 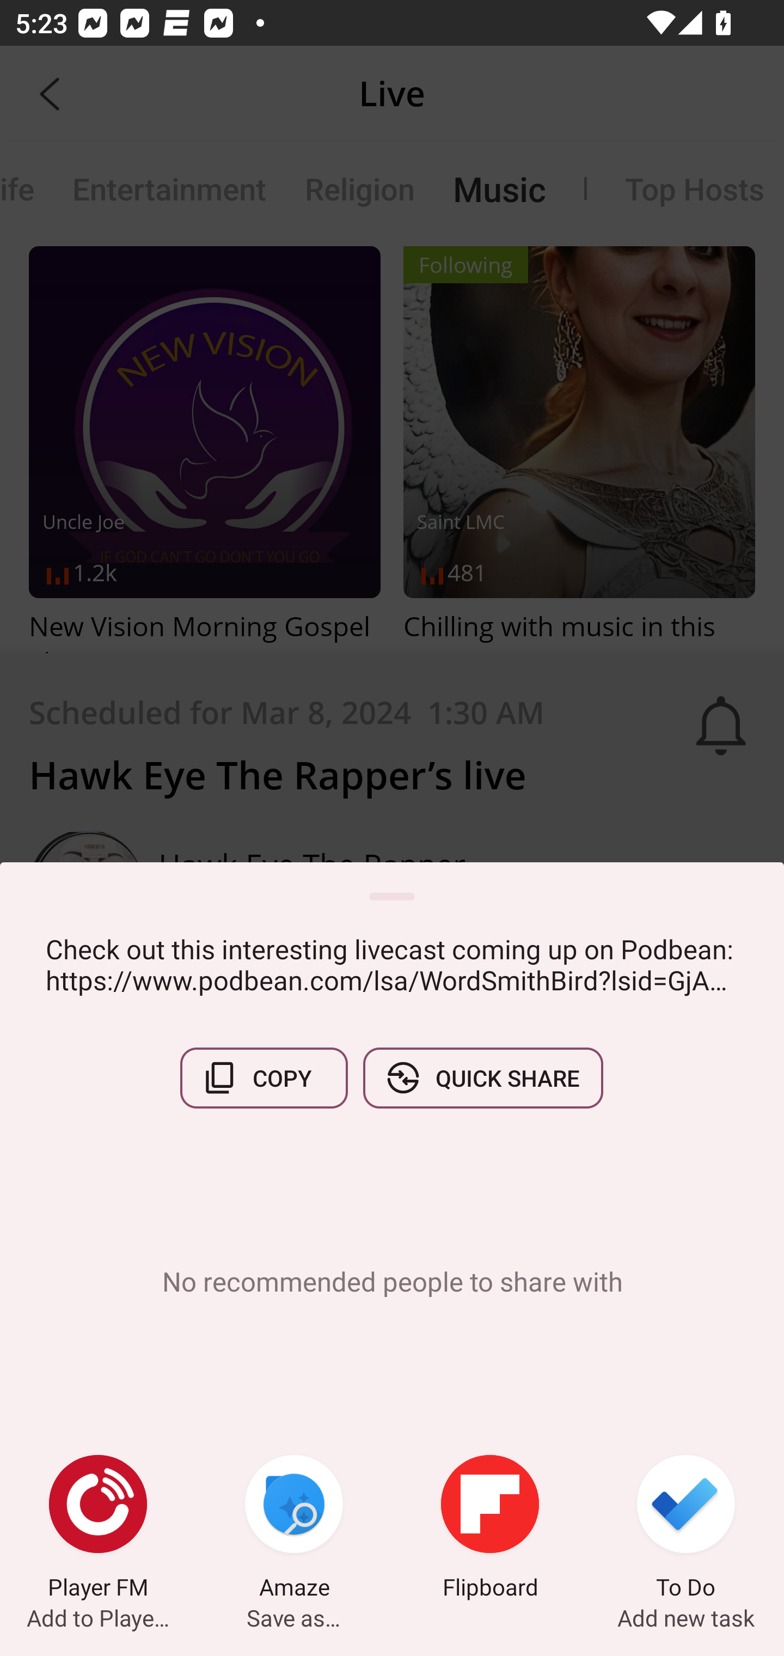 What do you see at coordinates (98, 1530) in the screenshot?
I see `Player FM Add to Player FM` at bounding box center [98, 1530].